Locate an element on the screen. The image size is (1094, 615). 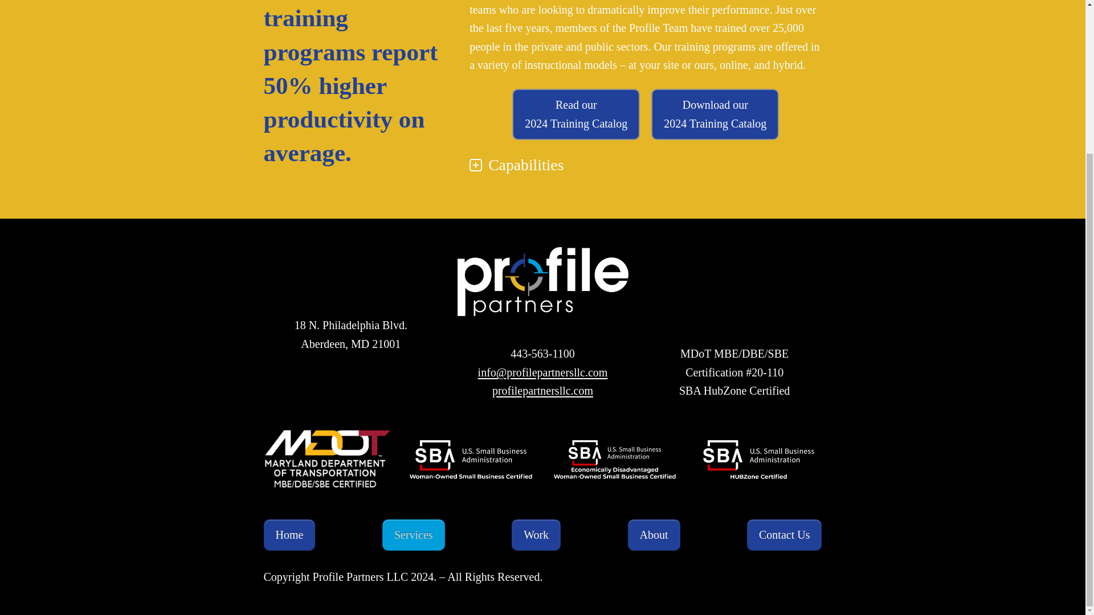
About is located at coordinates (715, 114).